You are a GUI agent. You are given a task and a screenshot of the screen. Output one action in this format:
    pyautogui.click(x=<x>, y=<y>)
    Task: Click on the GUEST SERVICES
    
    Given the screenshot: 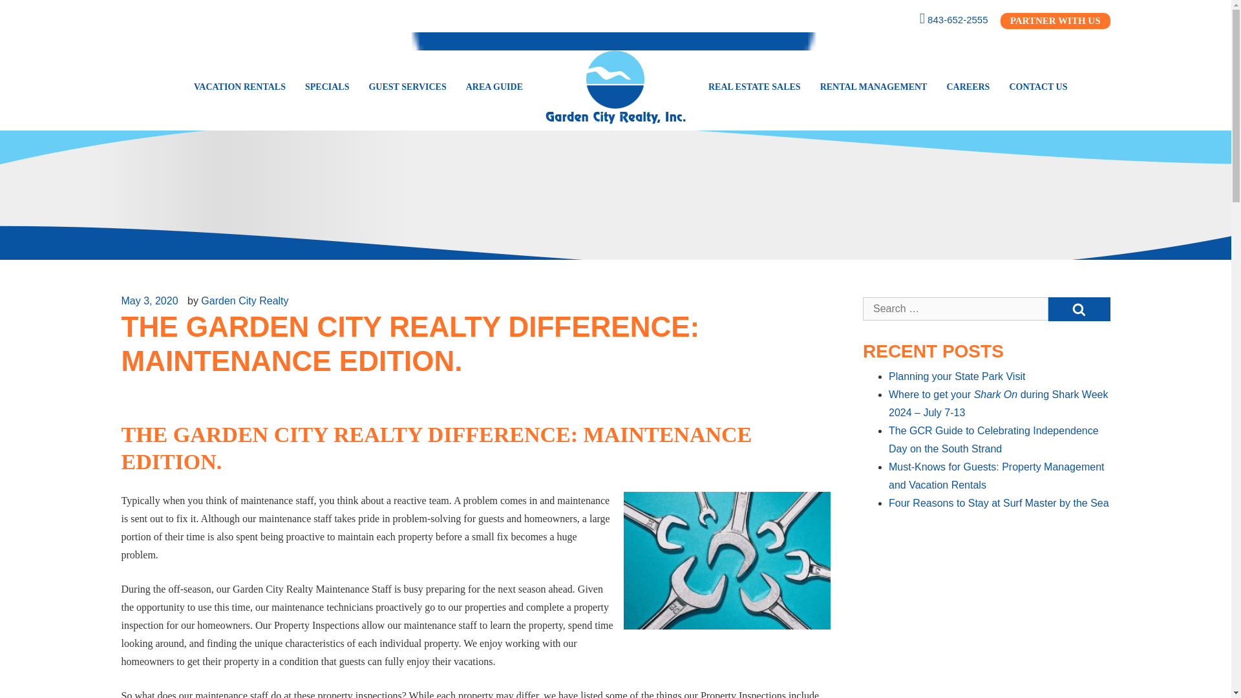 What is the action you would take?
    pyautogui.click(x=407, y=87)
    